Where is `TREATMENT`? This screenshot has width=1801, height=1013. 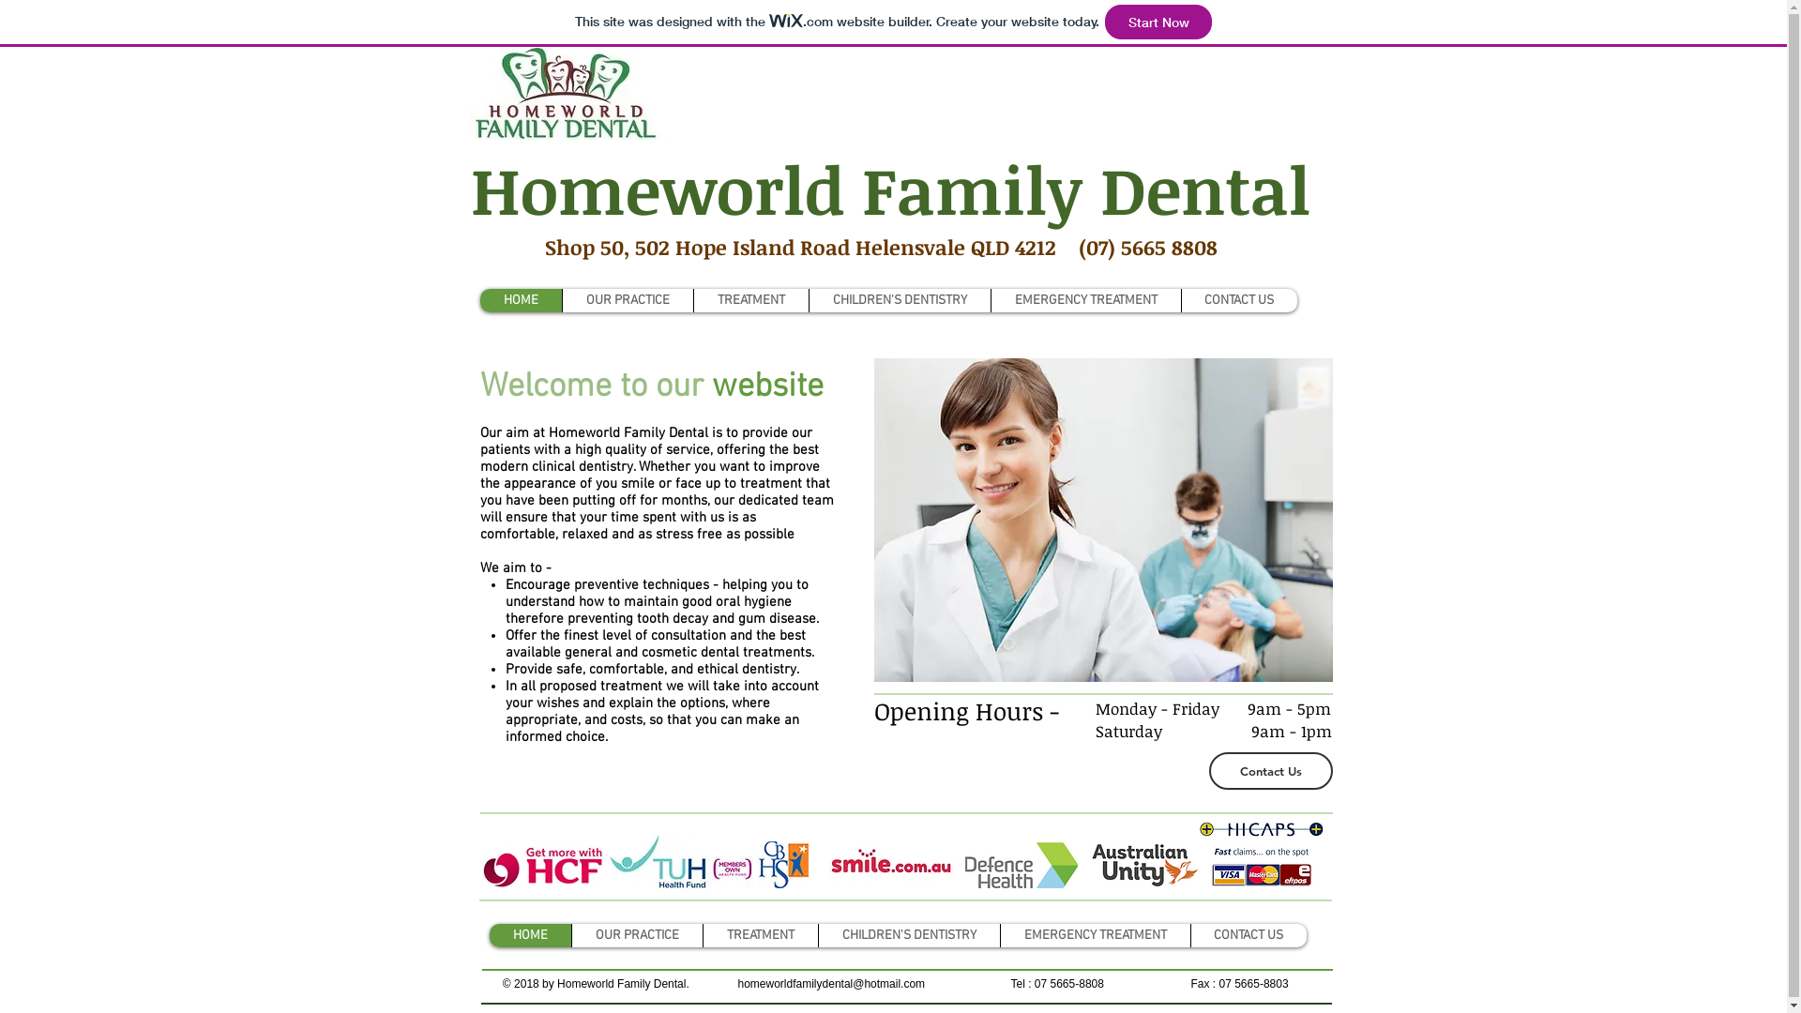 TREATMENT is located at coordinates (760, 936).